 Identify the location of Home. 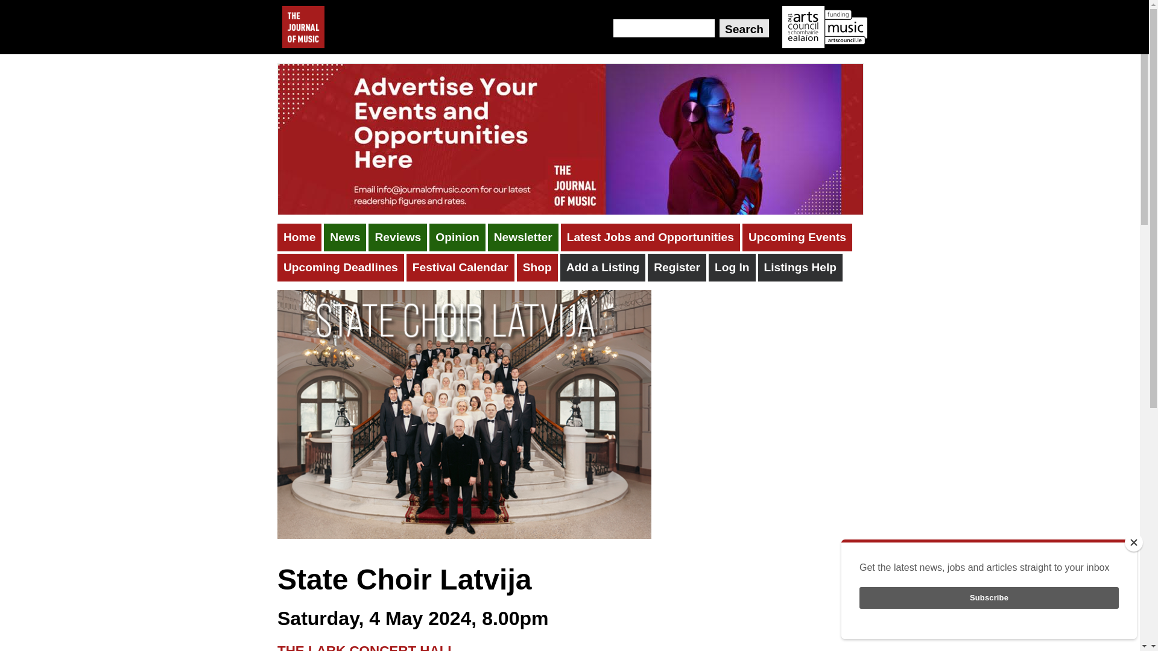
(299, 237).